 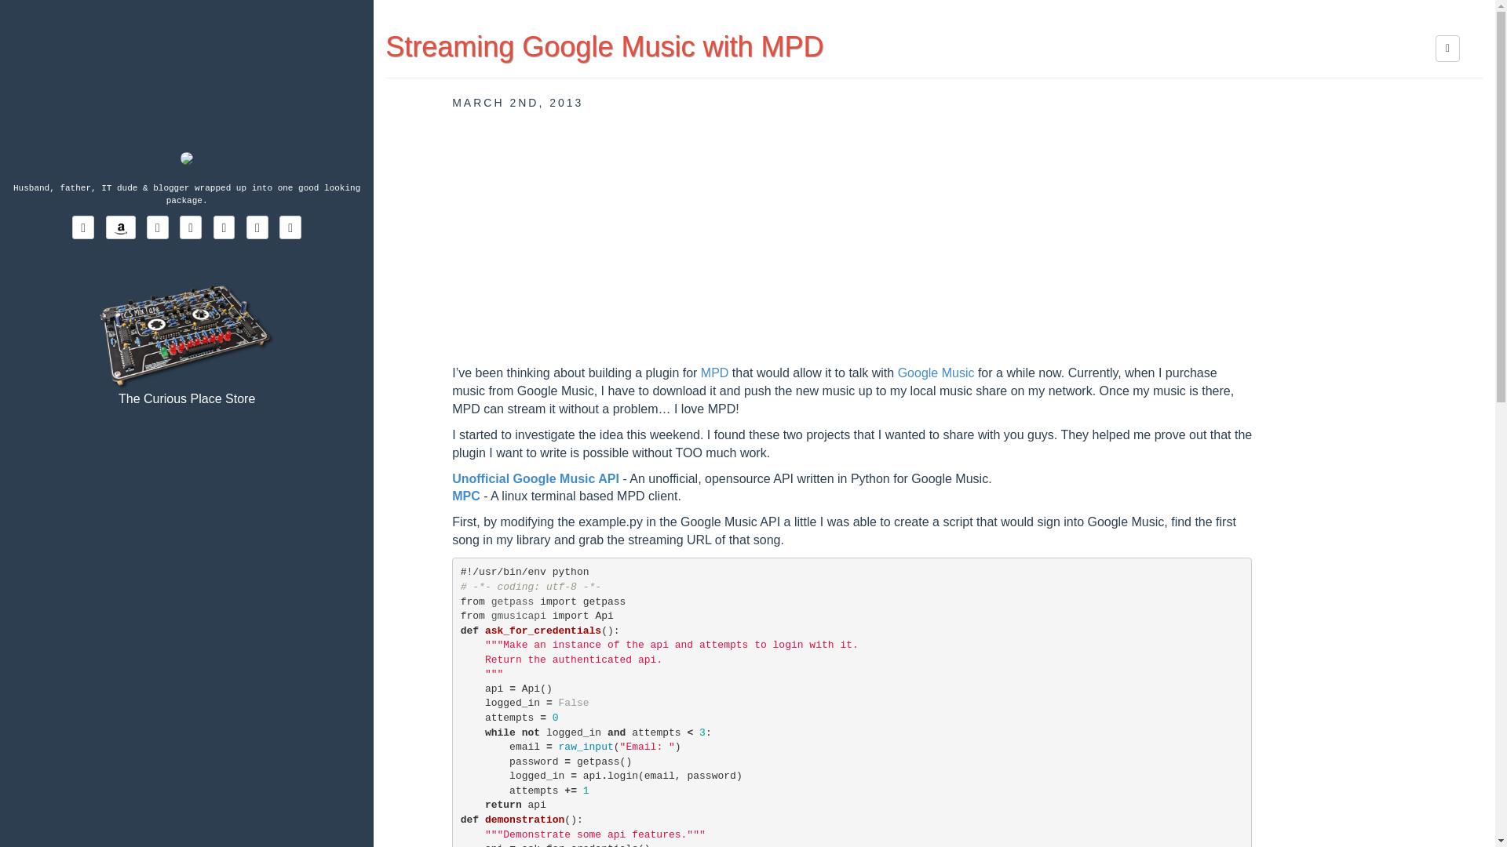 I want to click on Unofficial Google Music API, so click(x=535, y=478).